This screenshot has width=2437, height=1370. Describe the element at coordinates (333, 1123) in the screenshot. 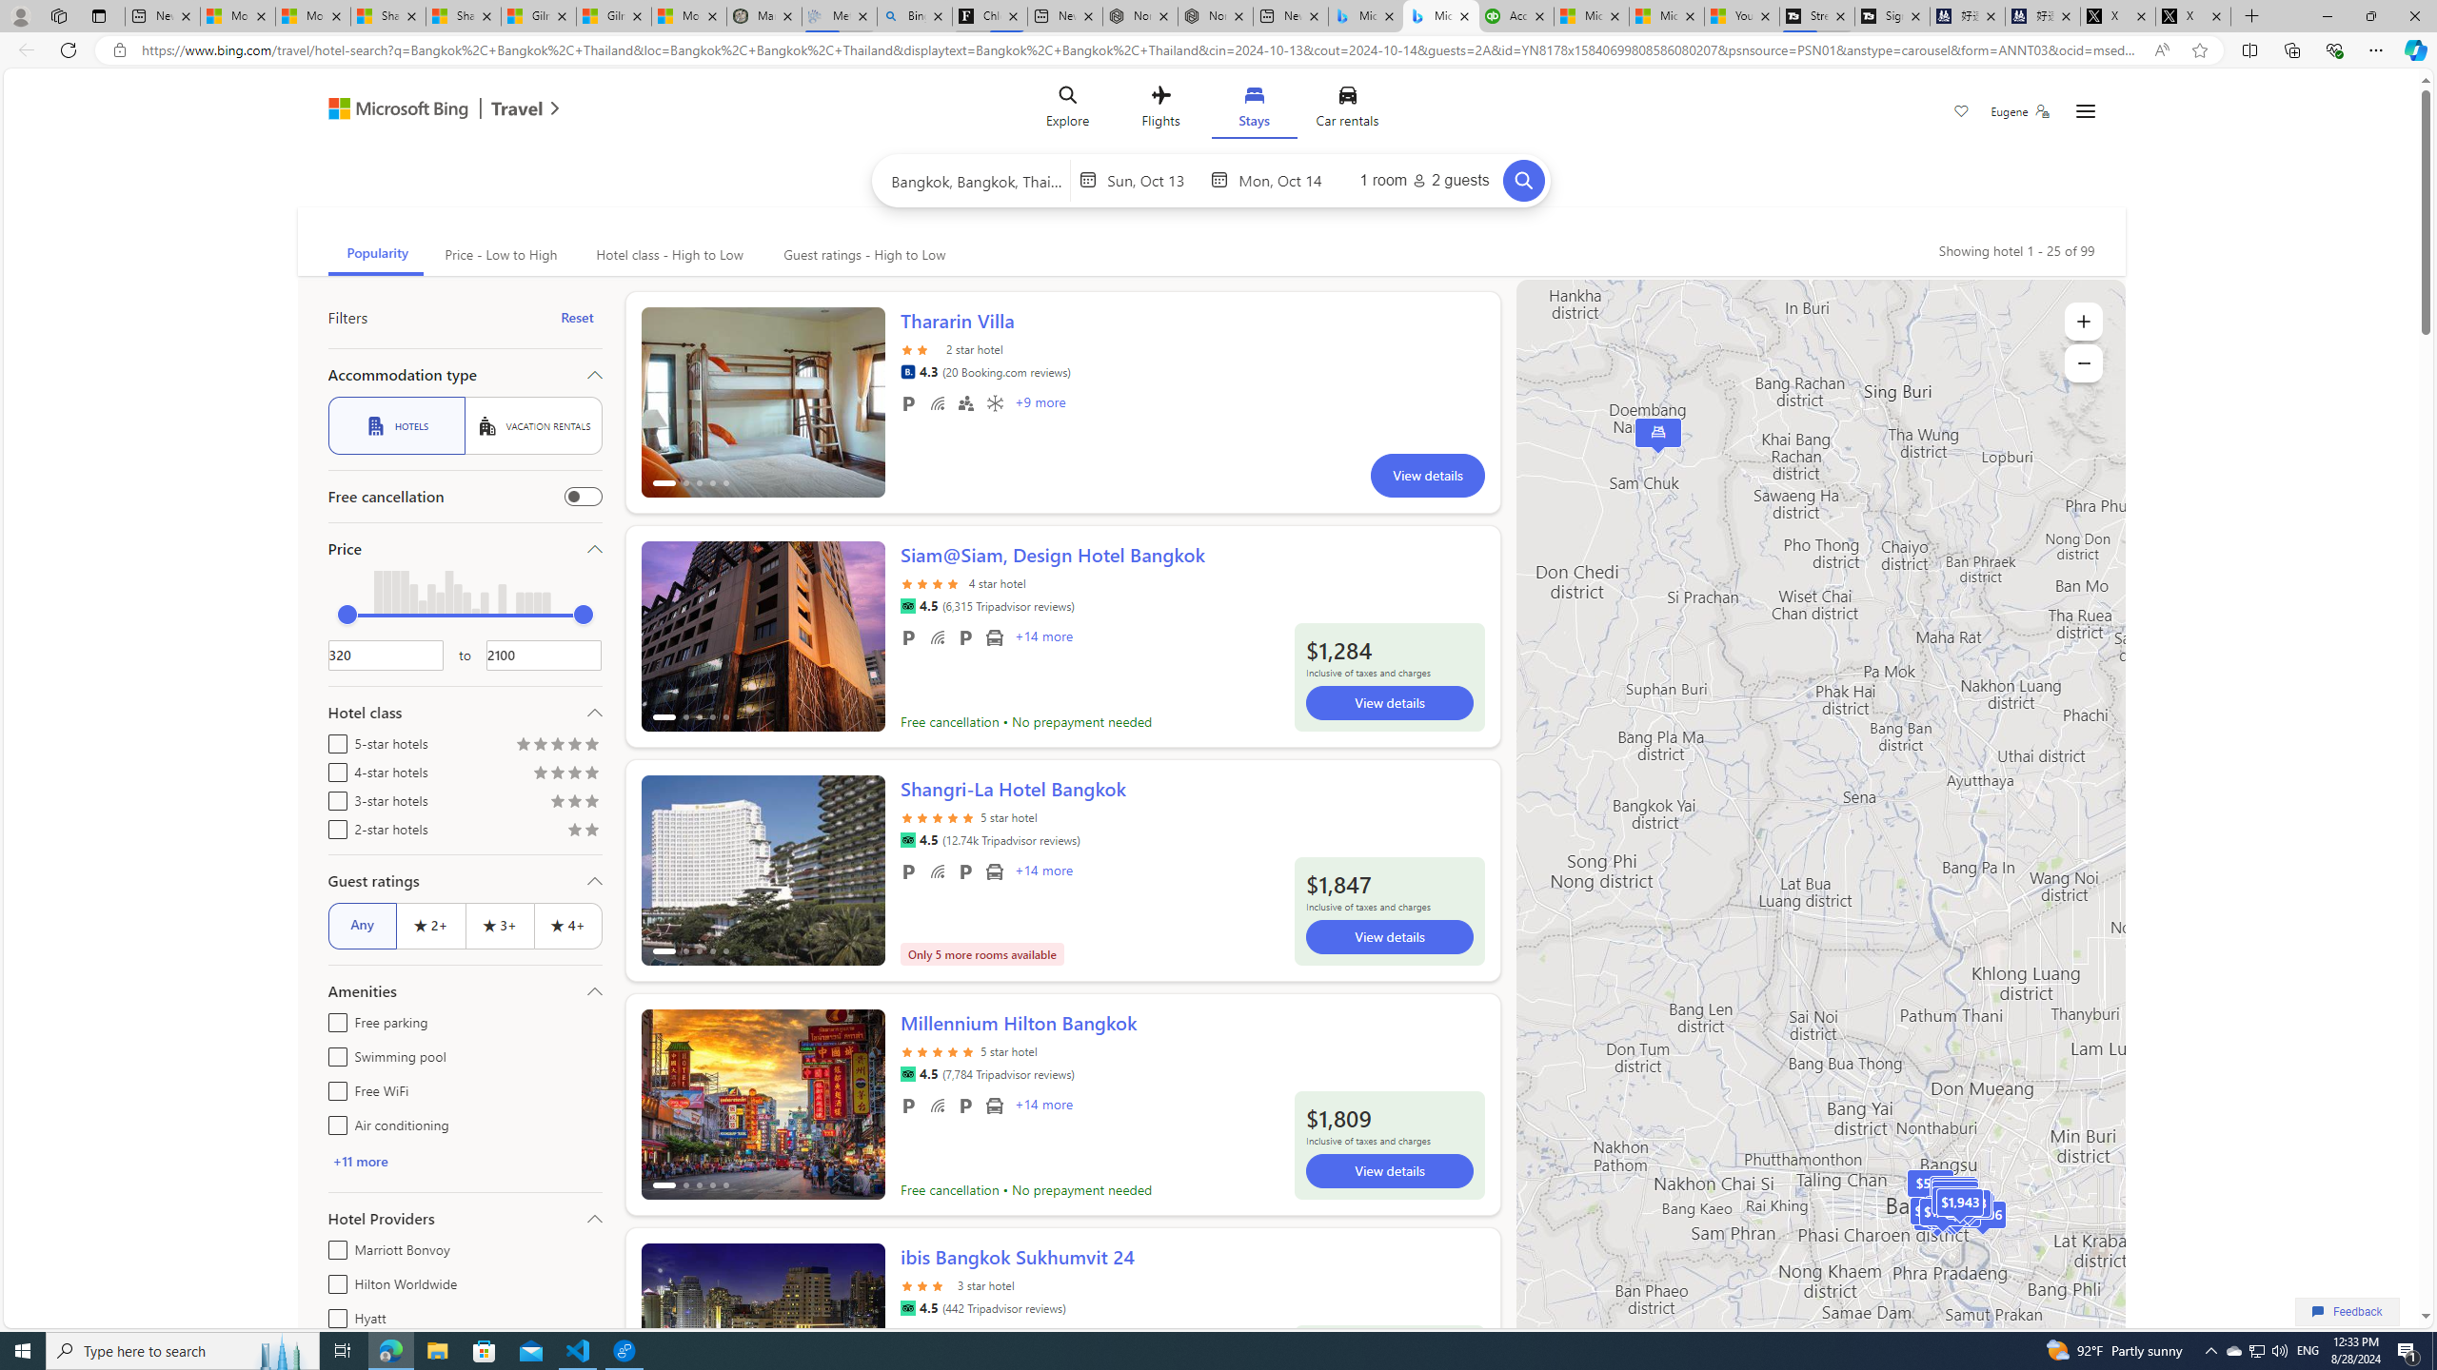

I see `Air conditioning` at that location.